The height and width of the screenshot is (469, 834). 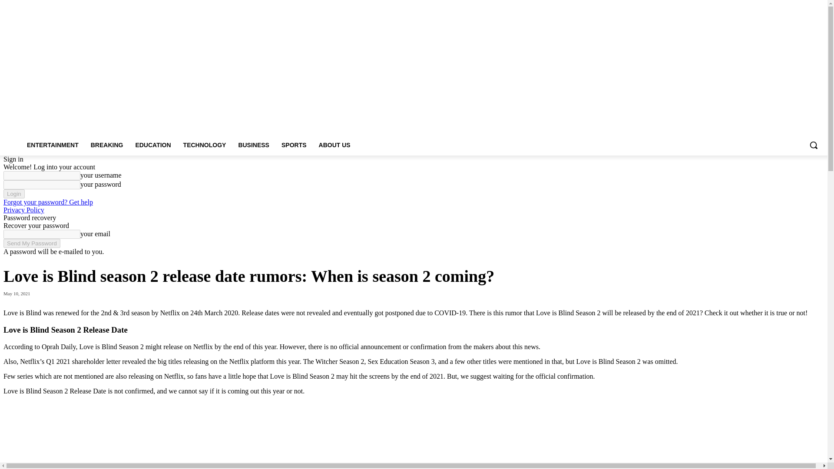 What do you see at coordinates (253, 145) in the screenshot?
I see `BUSINESS` at bounding box center [253, 145].